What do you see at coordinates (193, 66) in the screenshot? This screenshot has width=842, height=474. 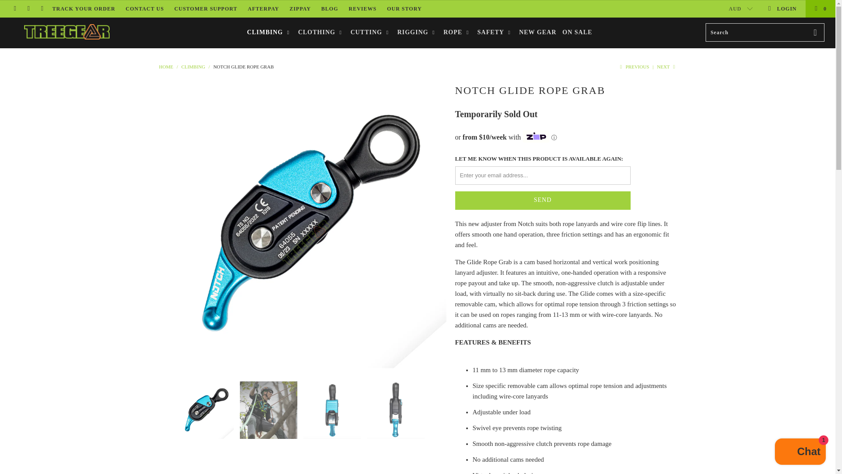 I see `Climbing` at bounding box center [193, 66].